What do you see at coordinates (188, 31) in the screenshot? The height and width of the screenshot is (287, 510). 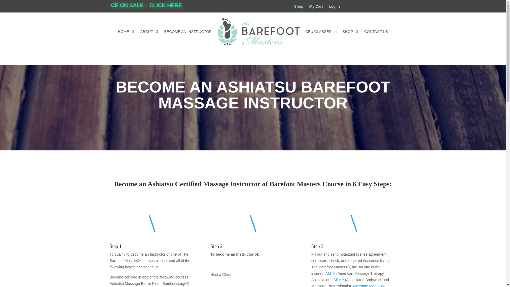 I see `BECOME AN INSTRUCTOR` at bounding box center [188, 31].